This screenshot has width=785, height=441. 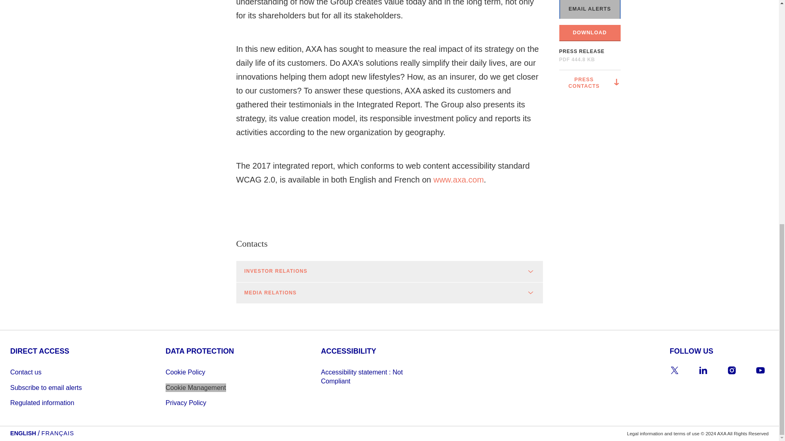 What do you see at coordinates (703, 370) in the screenshot?
I see `Linkedin` at bounding box center [703, 370].